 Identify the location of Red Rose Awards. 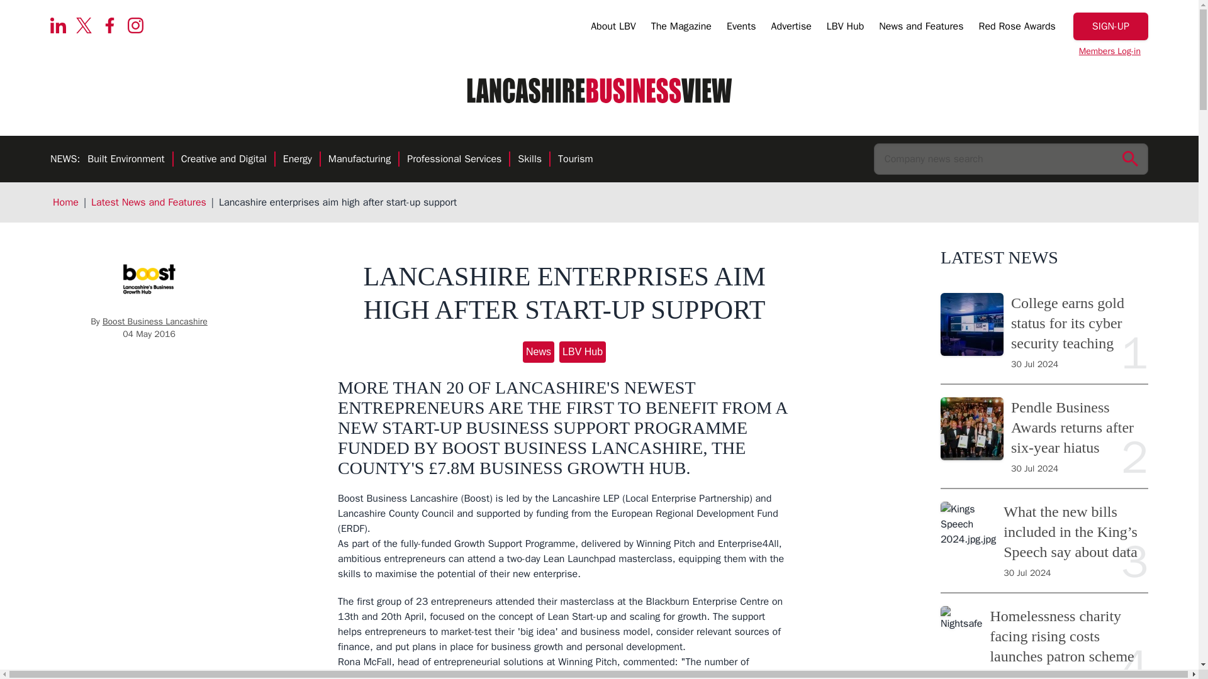
(1017, 28).